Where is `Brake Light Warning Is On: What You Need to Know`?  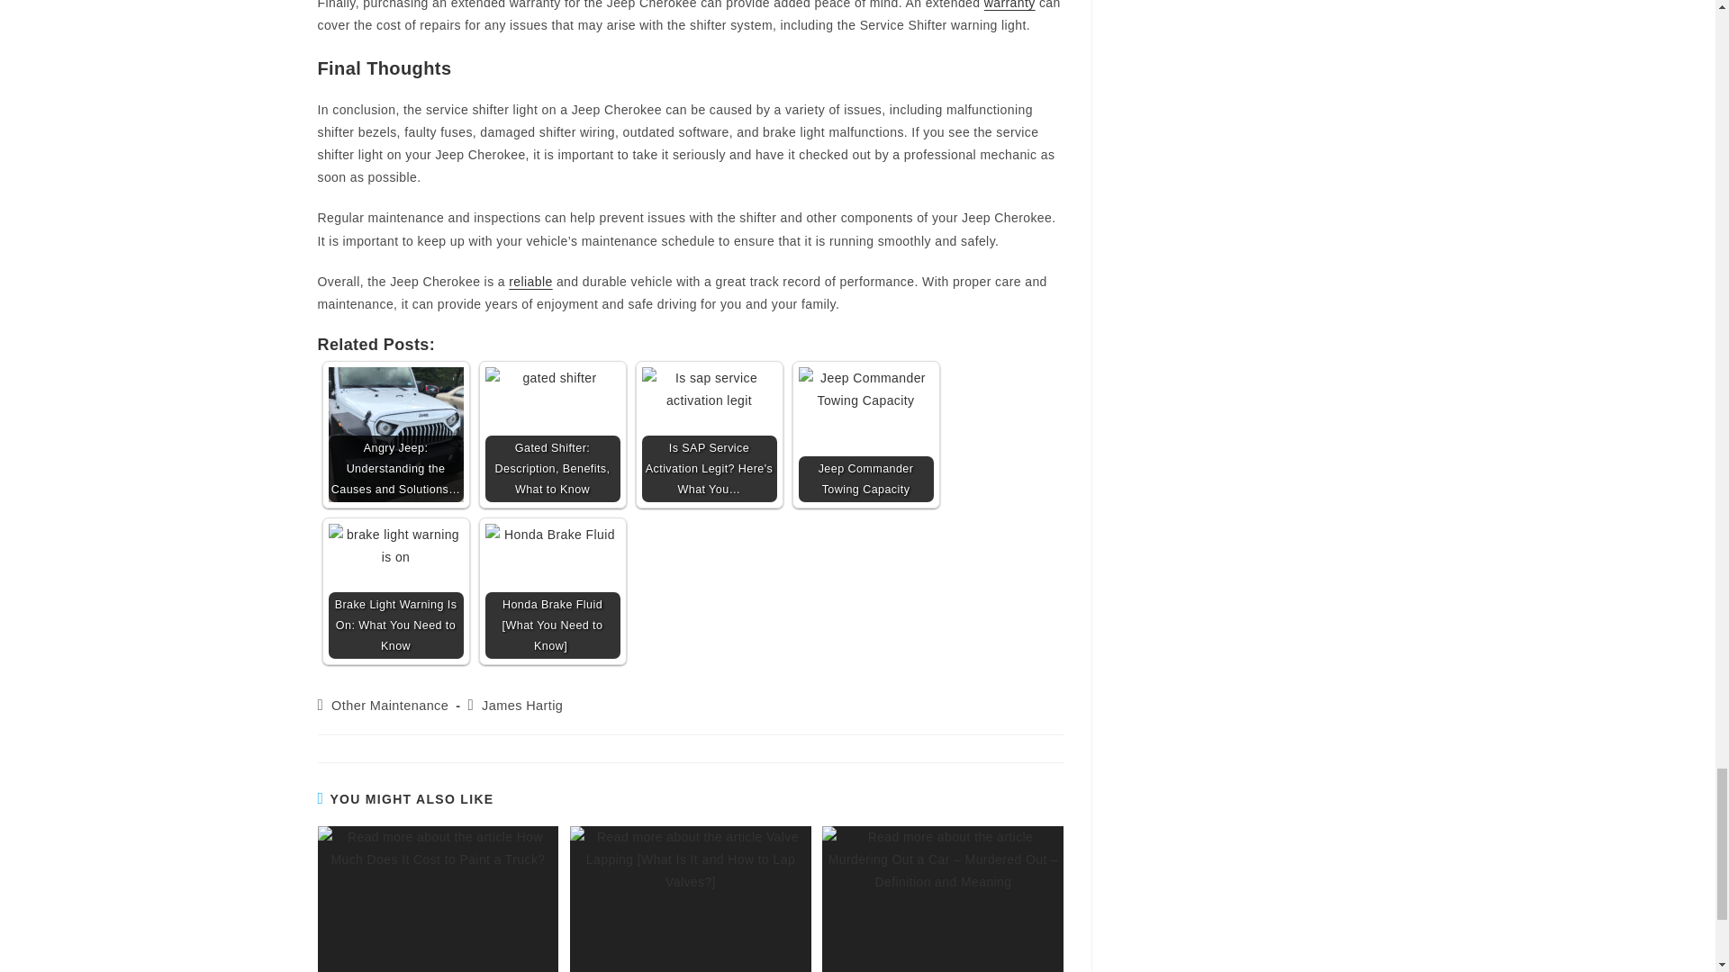 Brake Light Warning Is On: What You Need to Know is located at coordinates (395, 591).